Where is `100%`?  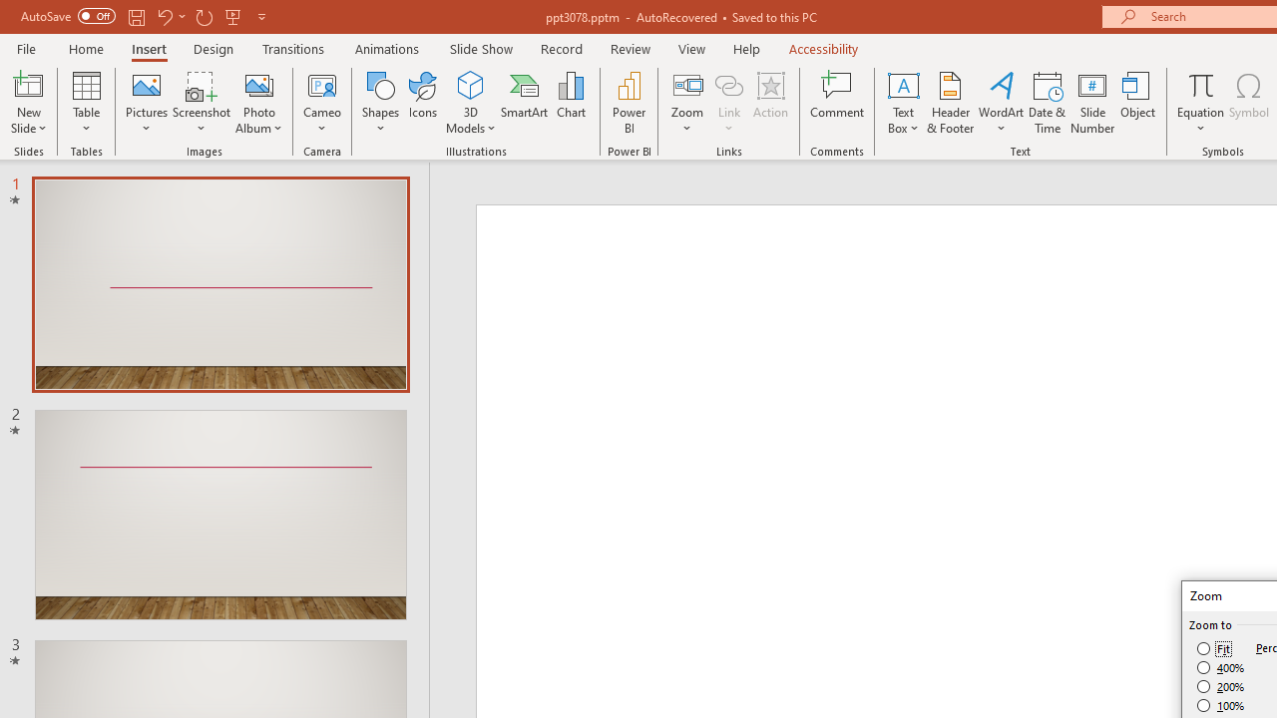
100% is located at coordinates (1221, 705).